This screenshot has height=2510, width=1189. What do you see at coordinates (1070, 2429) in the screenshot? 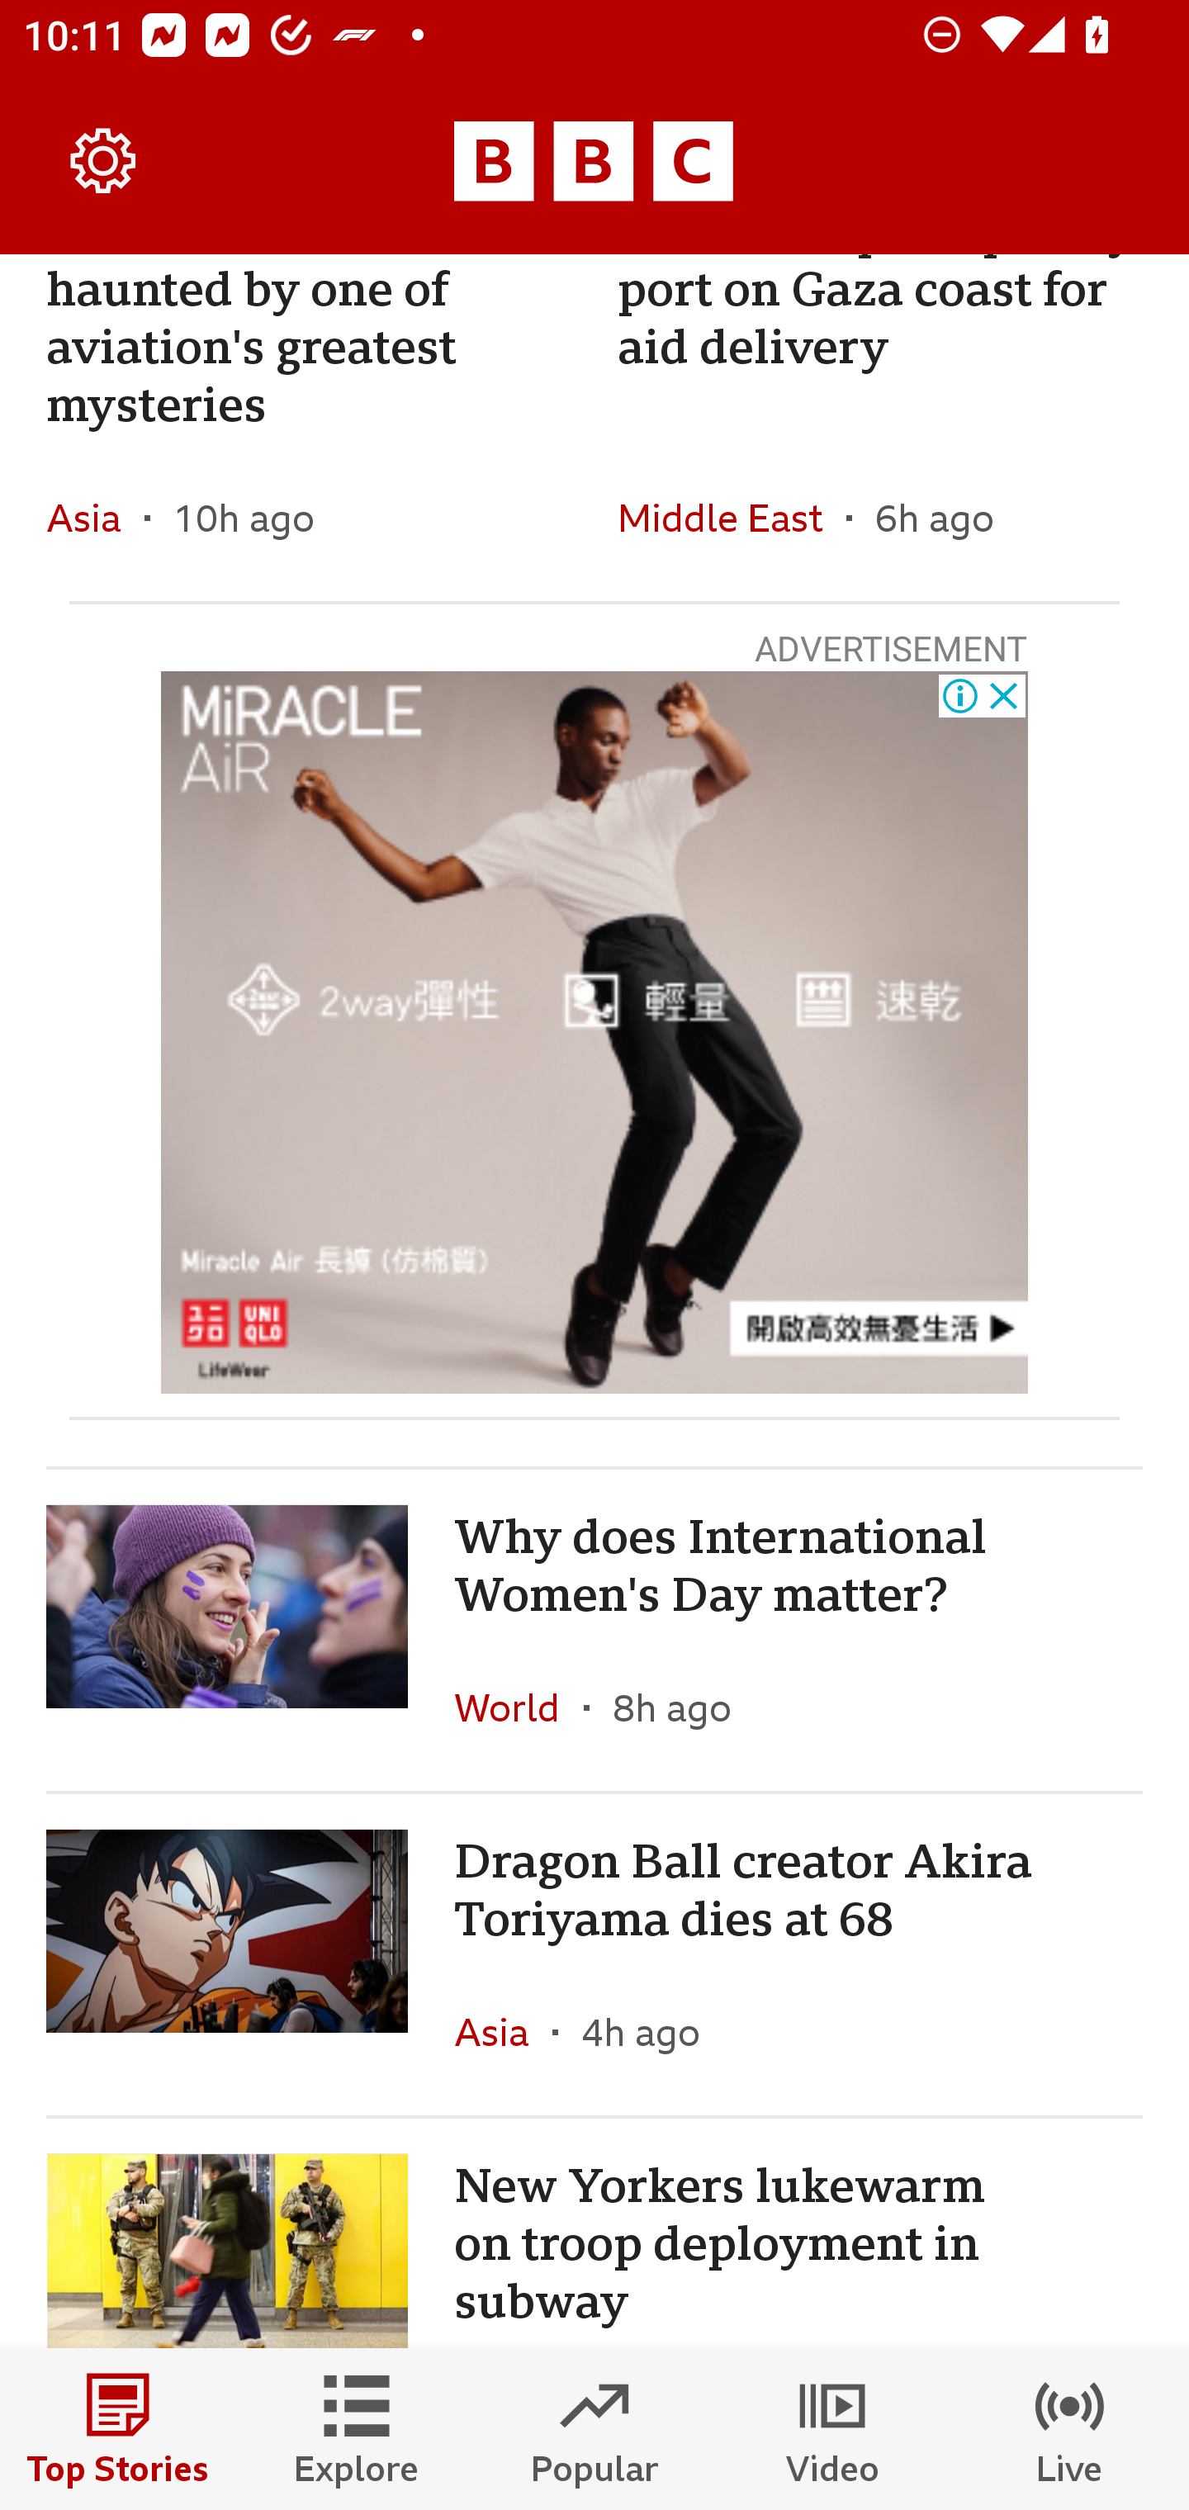
I see `Live` at bounding box center [1070, 2429].